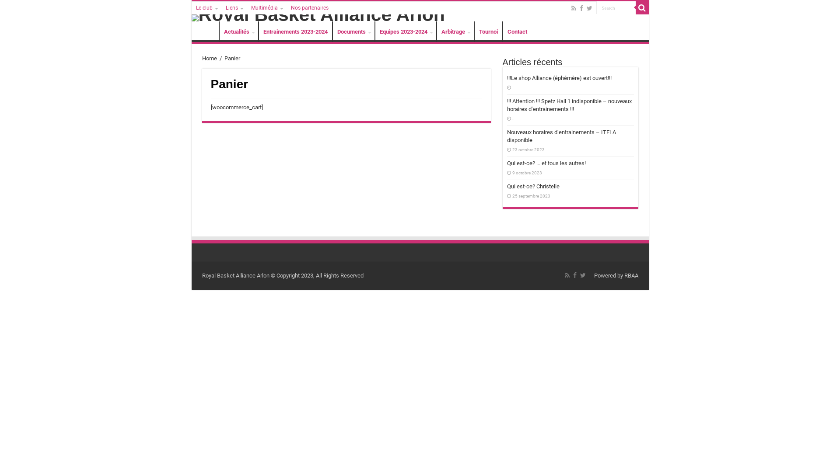 This screenshot has height=472, width=840. What do you see at coordinates (420, 11) in the screenshot?
I see `Royal Basket Alliance Arlon` at bounding box center [420, 11].